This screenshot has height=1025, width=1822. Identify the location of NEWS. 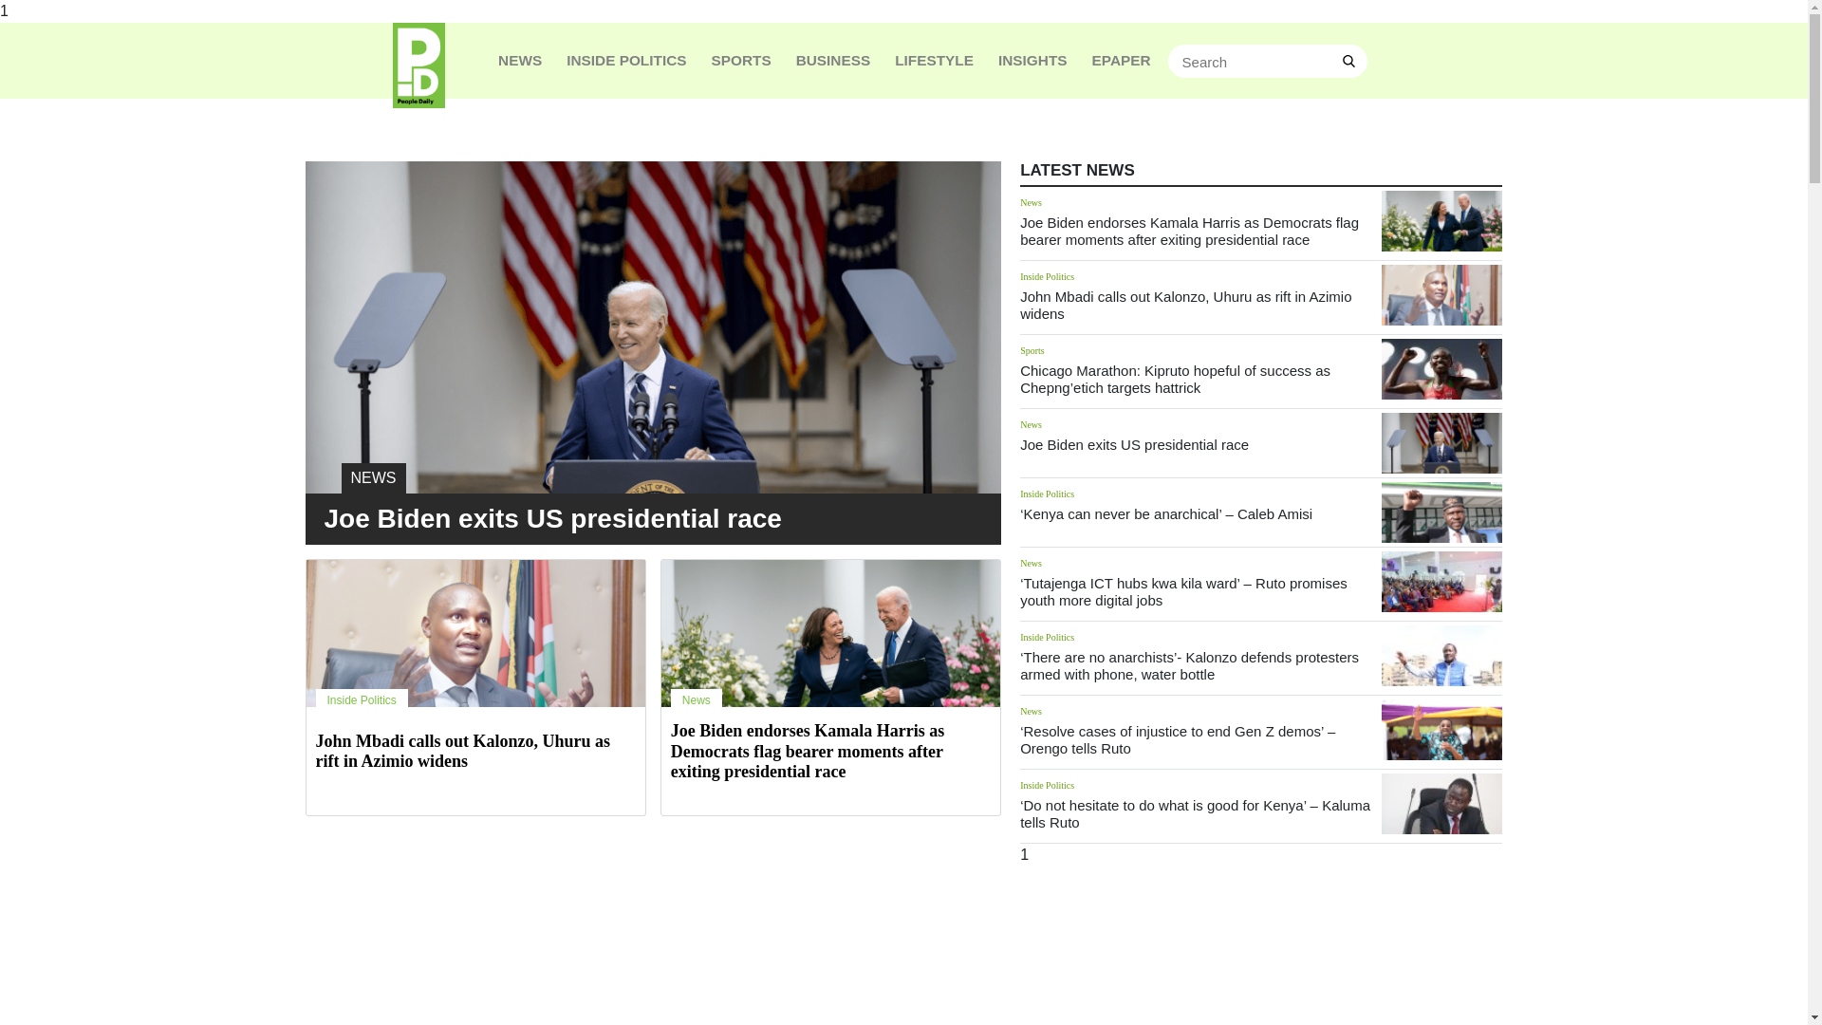
(520, 60).